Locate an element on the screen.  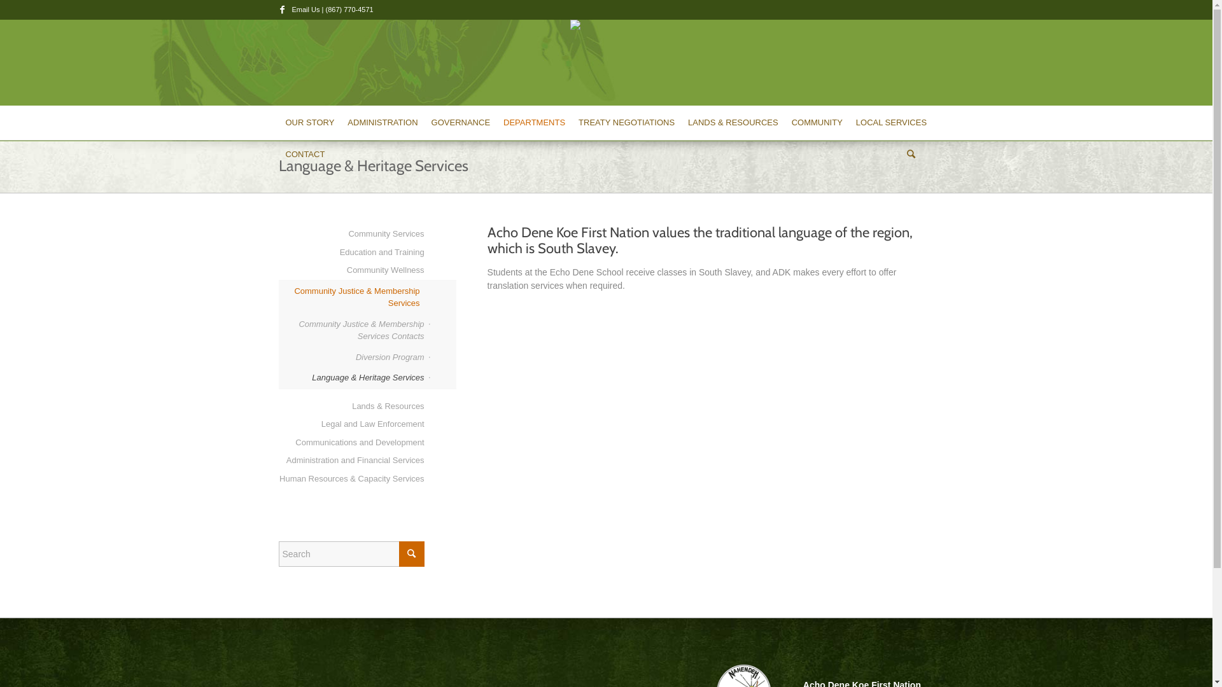
OUR STORY is located at coordinates (310, 123).